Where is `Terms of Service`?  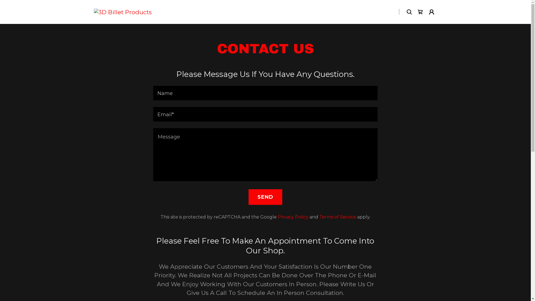 Terms of Service is located at coordinates (338, 217).